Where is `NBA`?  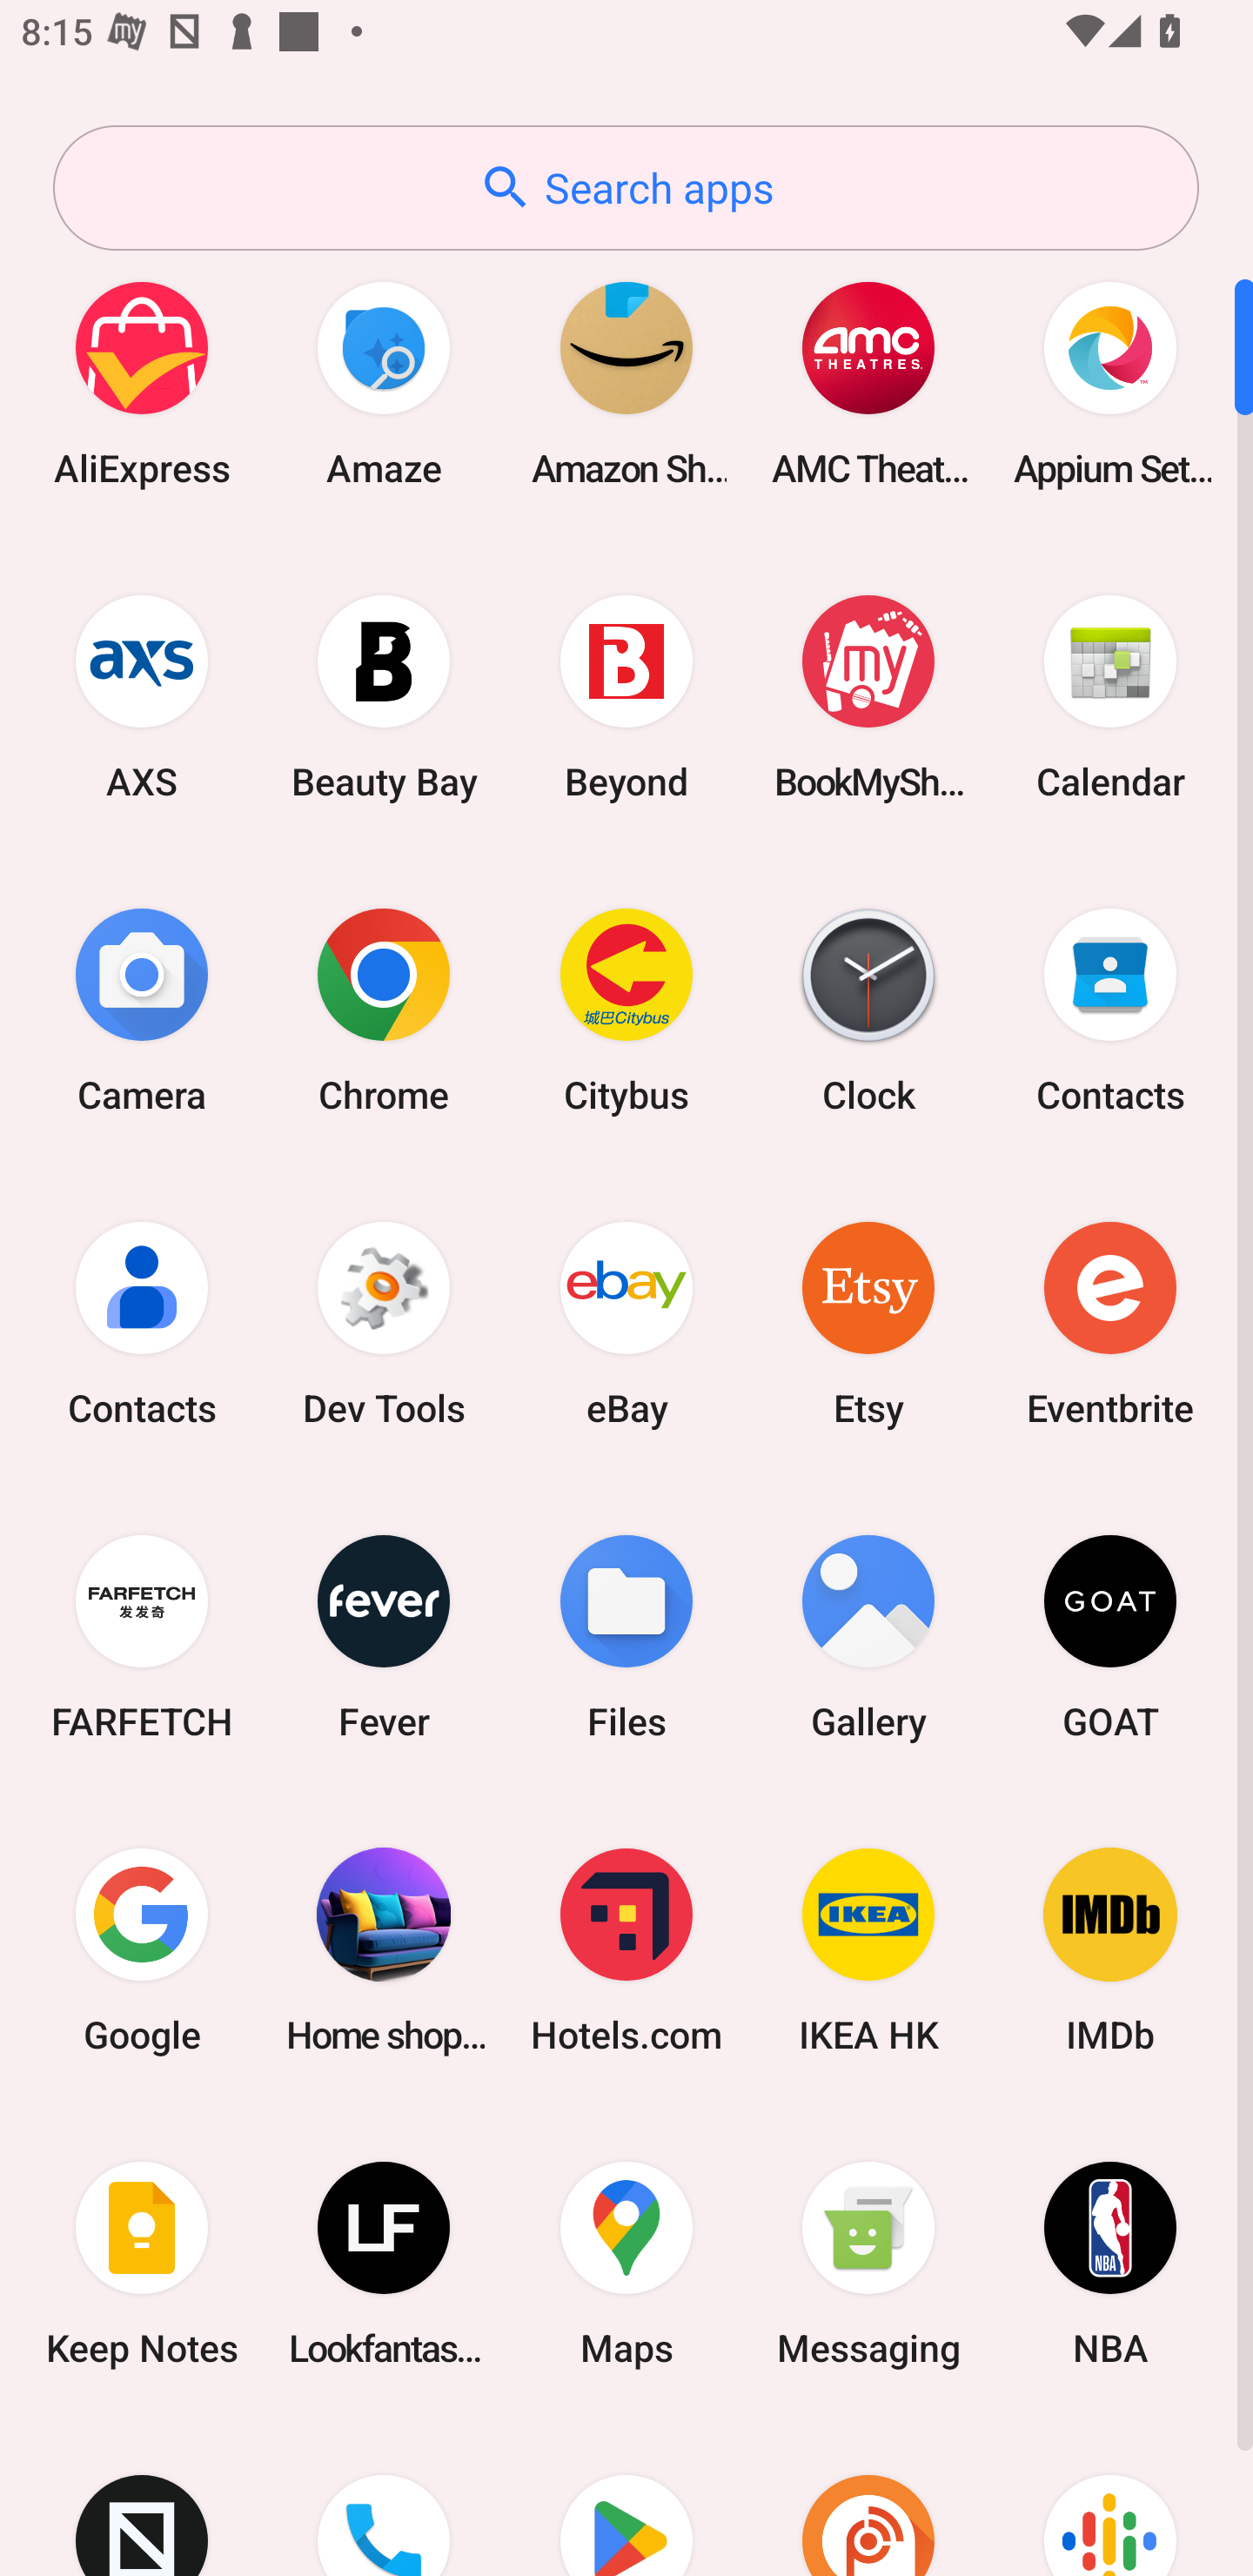 NBA is located at coordinates (1110, 2264).